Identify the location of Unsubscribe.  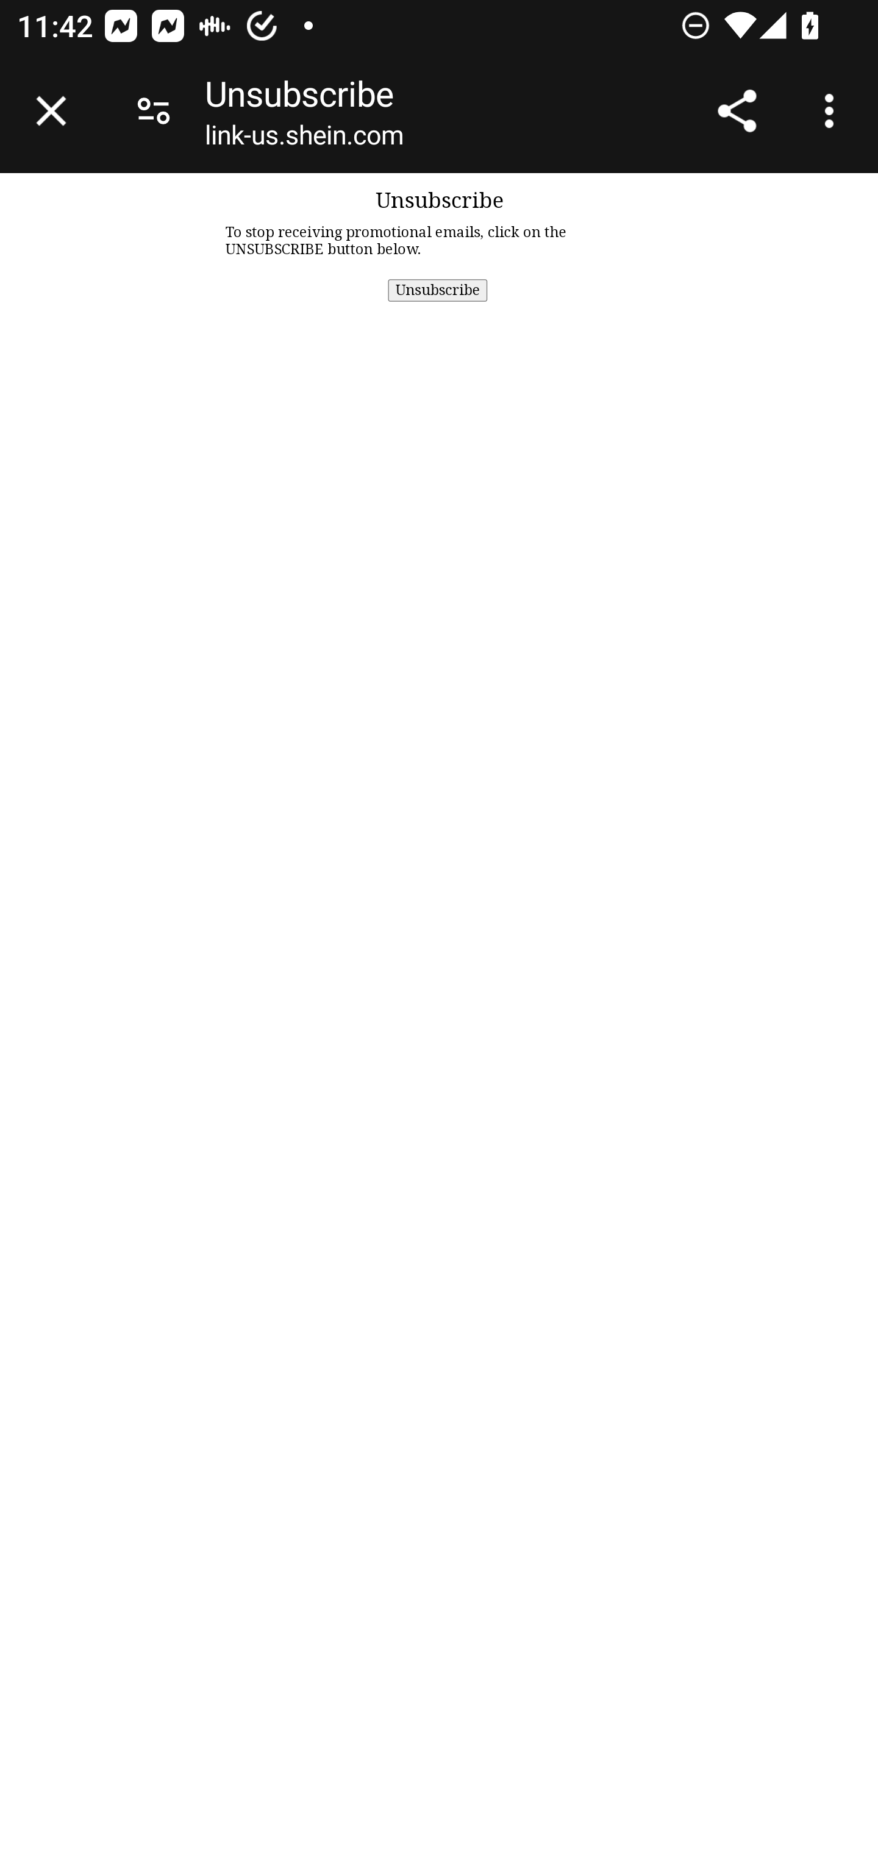
(438, 289).